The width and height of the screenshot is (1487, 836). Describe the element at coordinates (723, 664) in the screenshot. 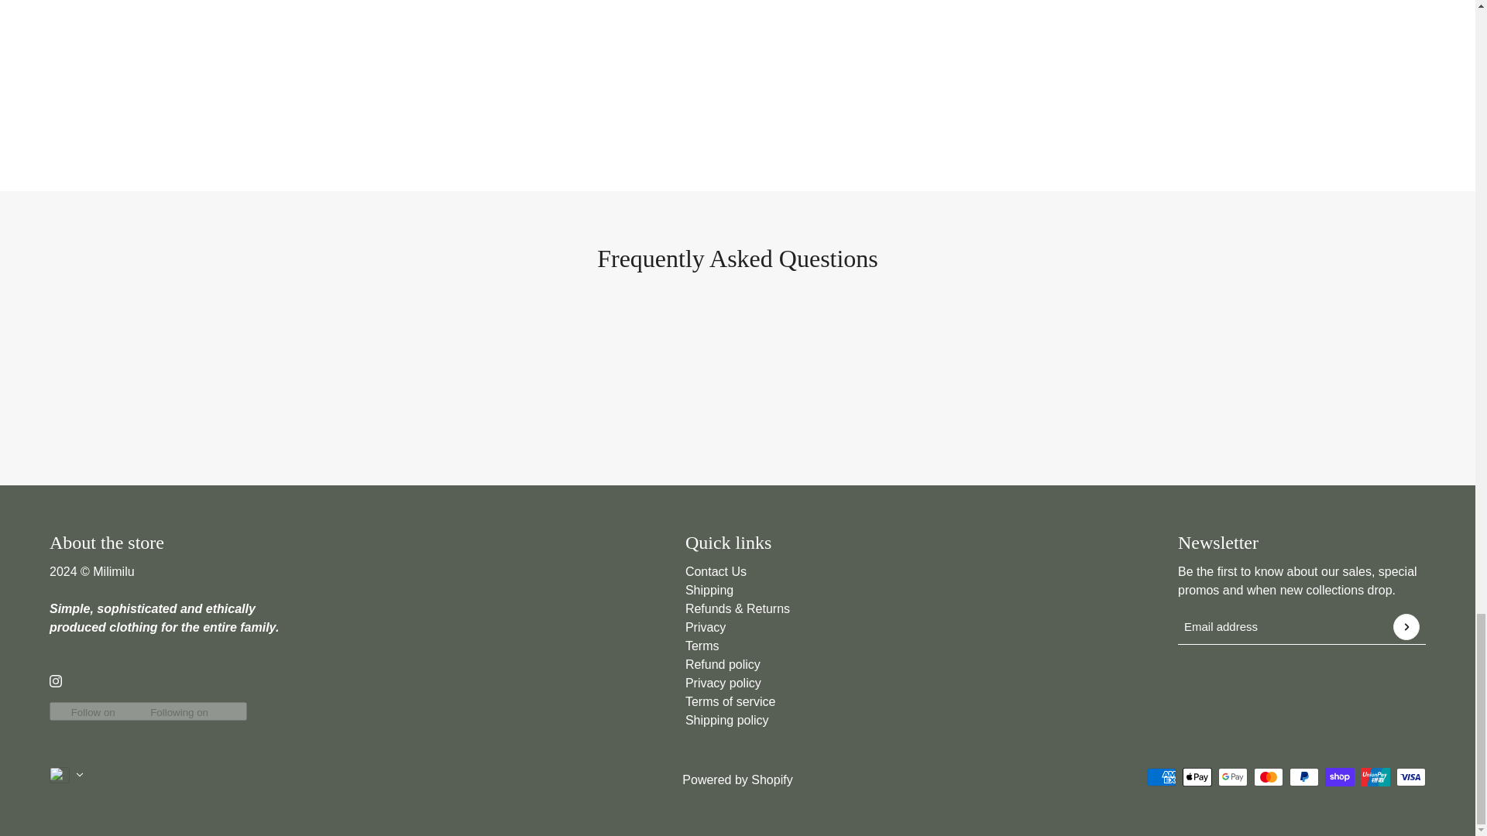

I see `Refund policy` at that location.